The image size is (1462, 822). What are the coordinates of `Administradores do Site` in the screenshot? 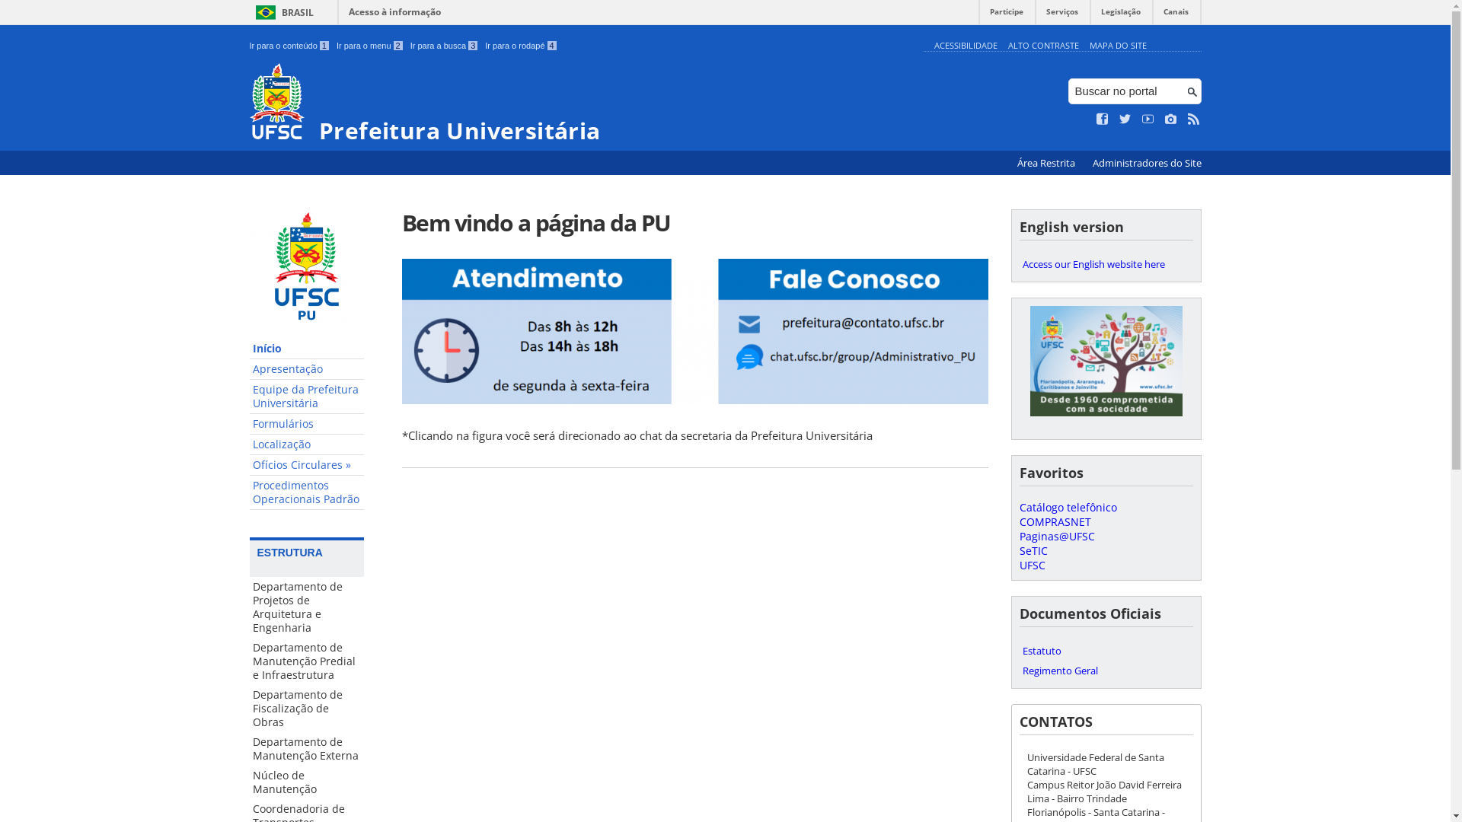 It's located at (1147, 163).